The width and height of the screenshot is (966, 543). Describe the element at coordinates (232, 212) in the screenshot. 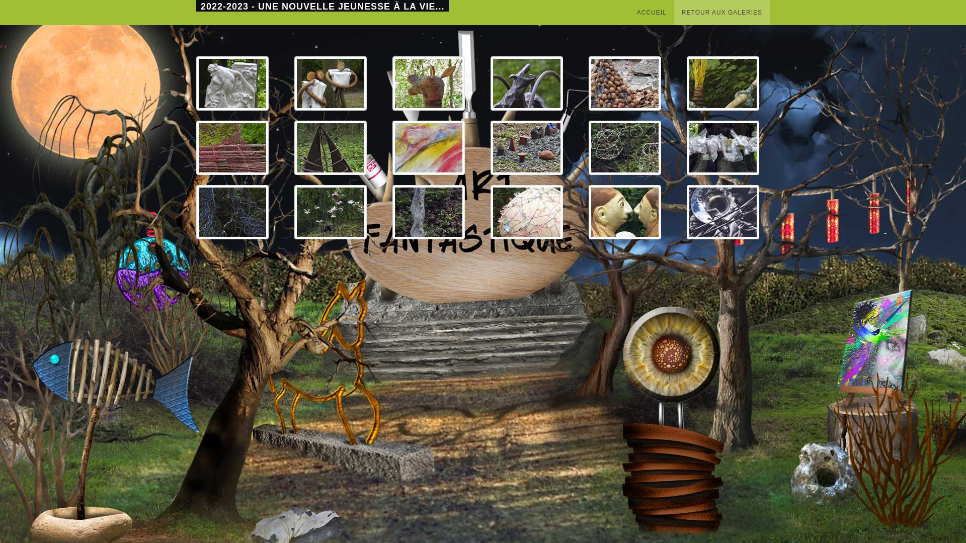

I see `Darja Vos & Hans Vernooij` at that location.